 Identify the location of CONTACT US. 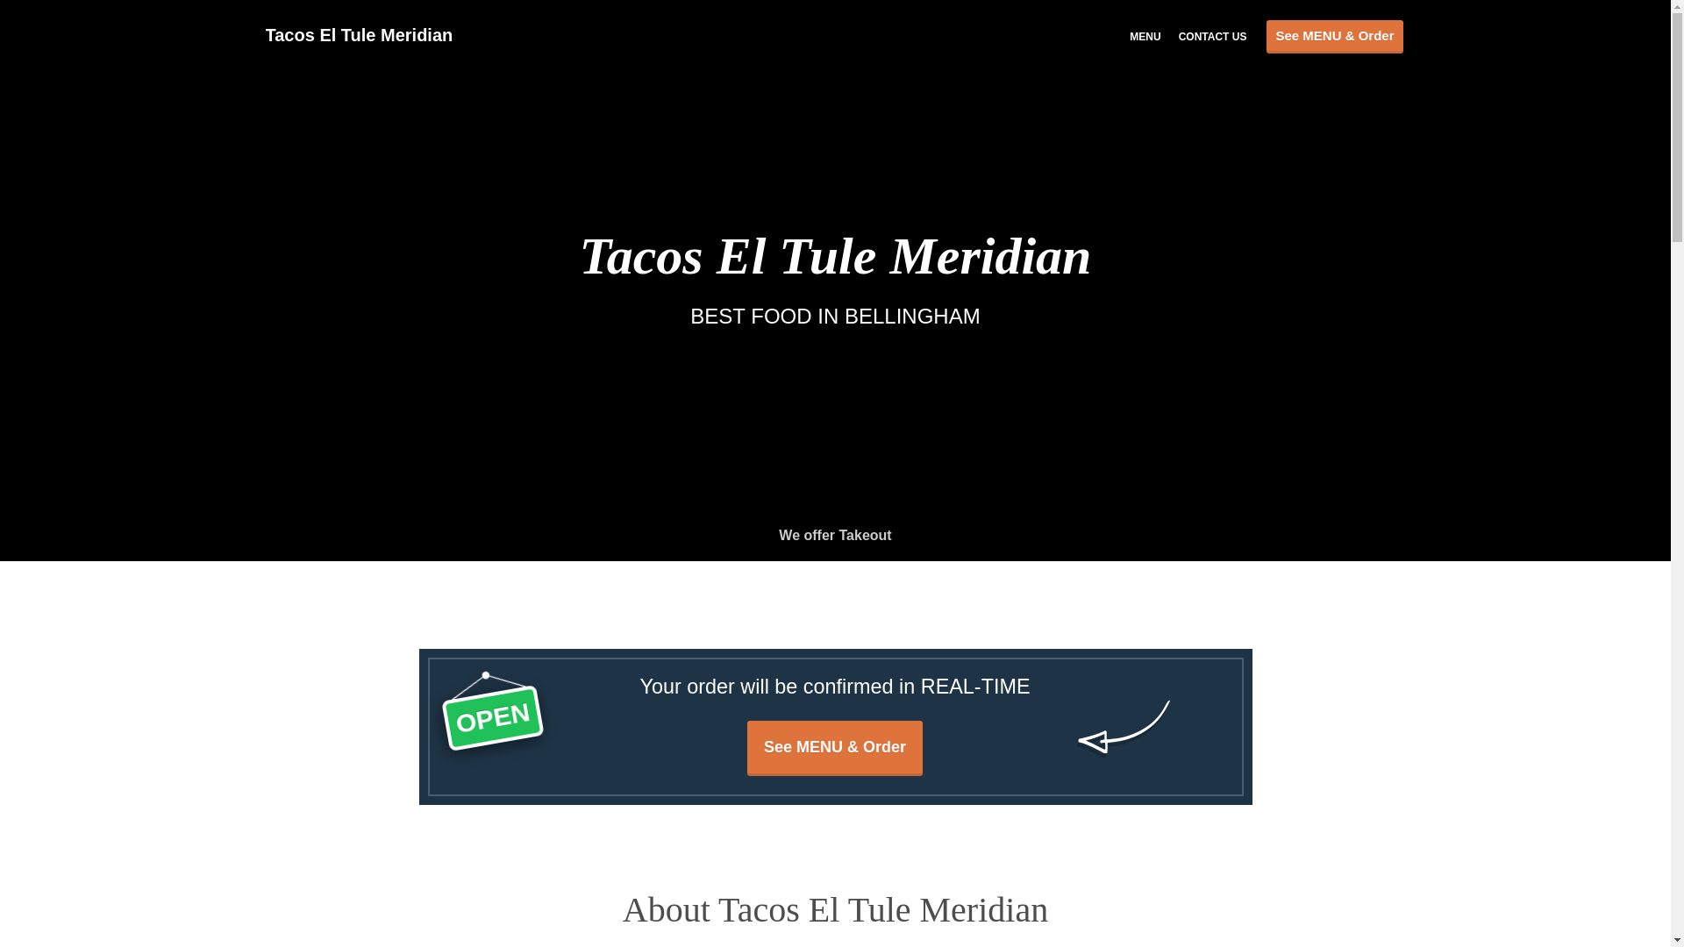
(1213, 35).